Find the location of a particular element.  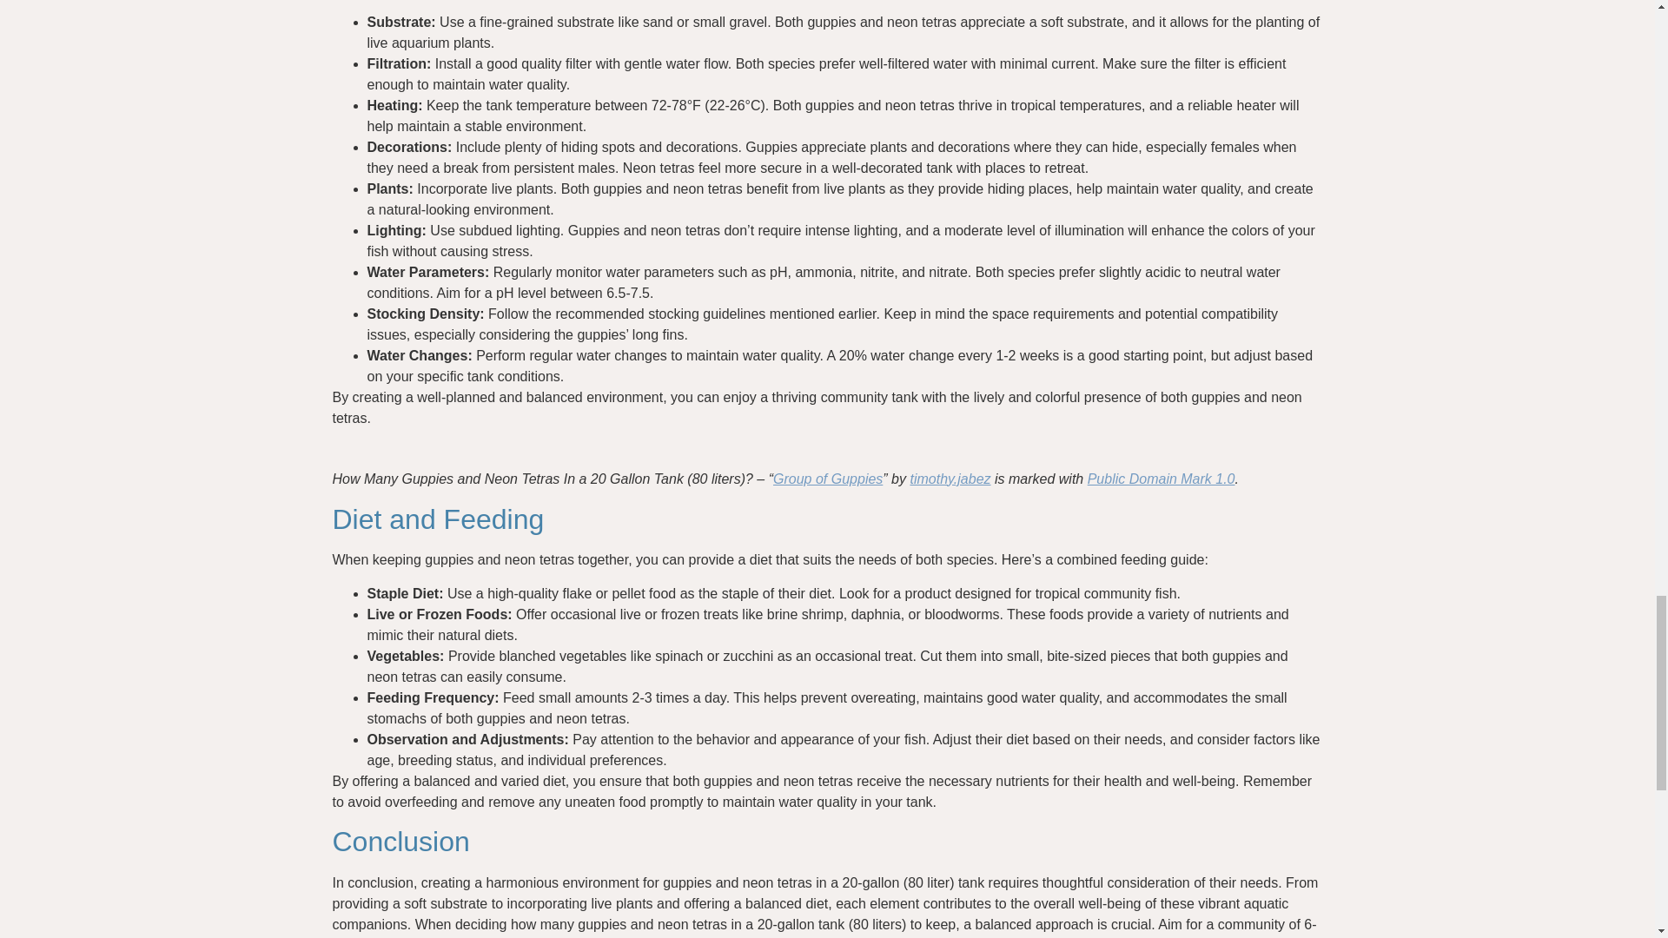

timothy.jabez is located at coordinates (950, 479).